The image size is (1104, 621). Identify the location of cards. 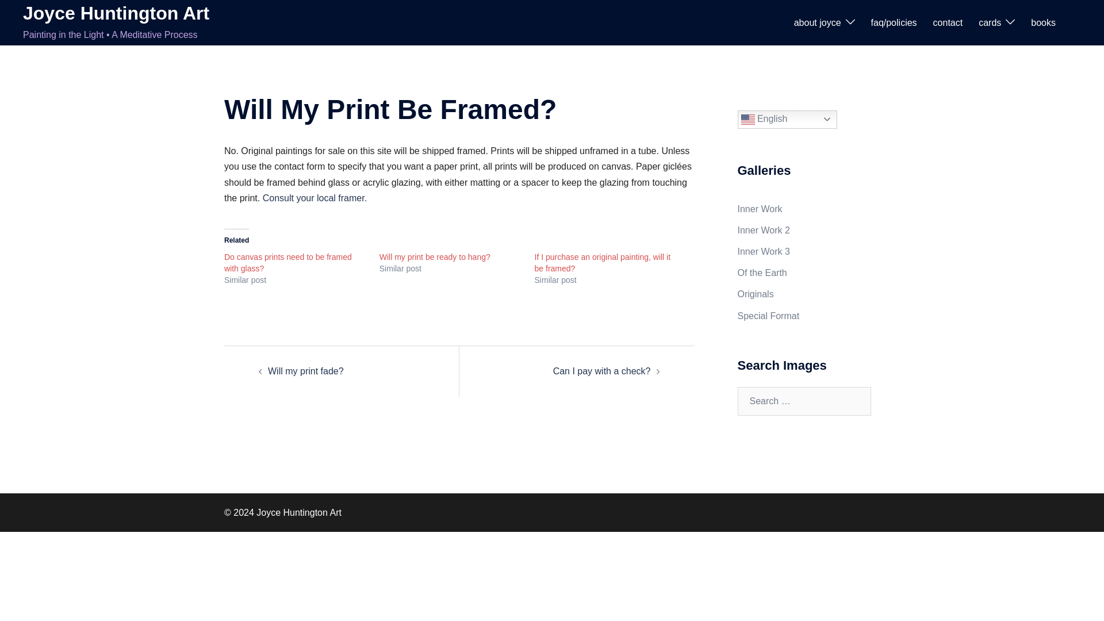
(990, 22).